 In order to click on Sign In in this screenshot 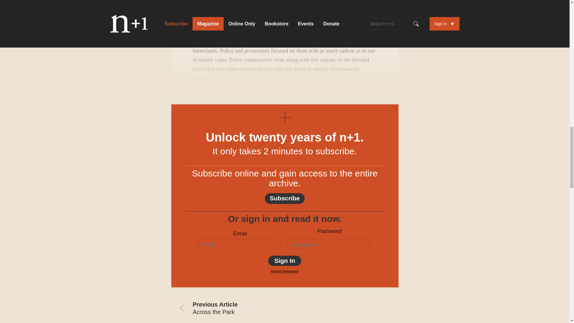, I will do `click(285, 261)`.